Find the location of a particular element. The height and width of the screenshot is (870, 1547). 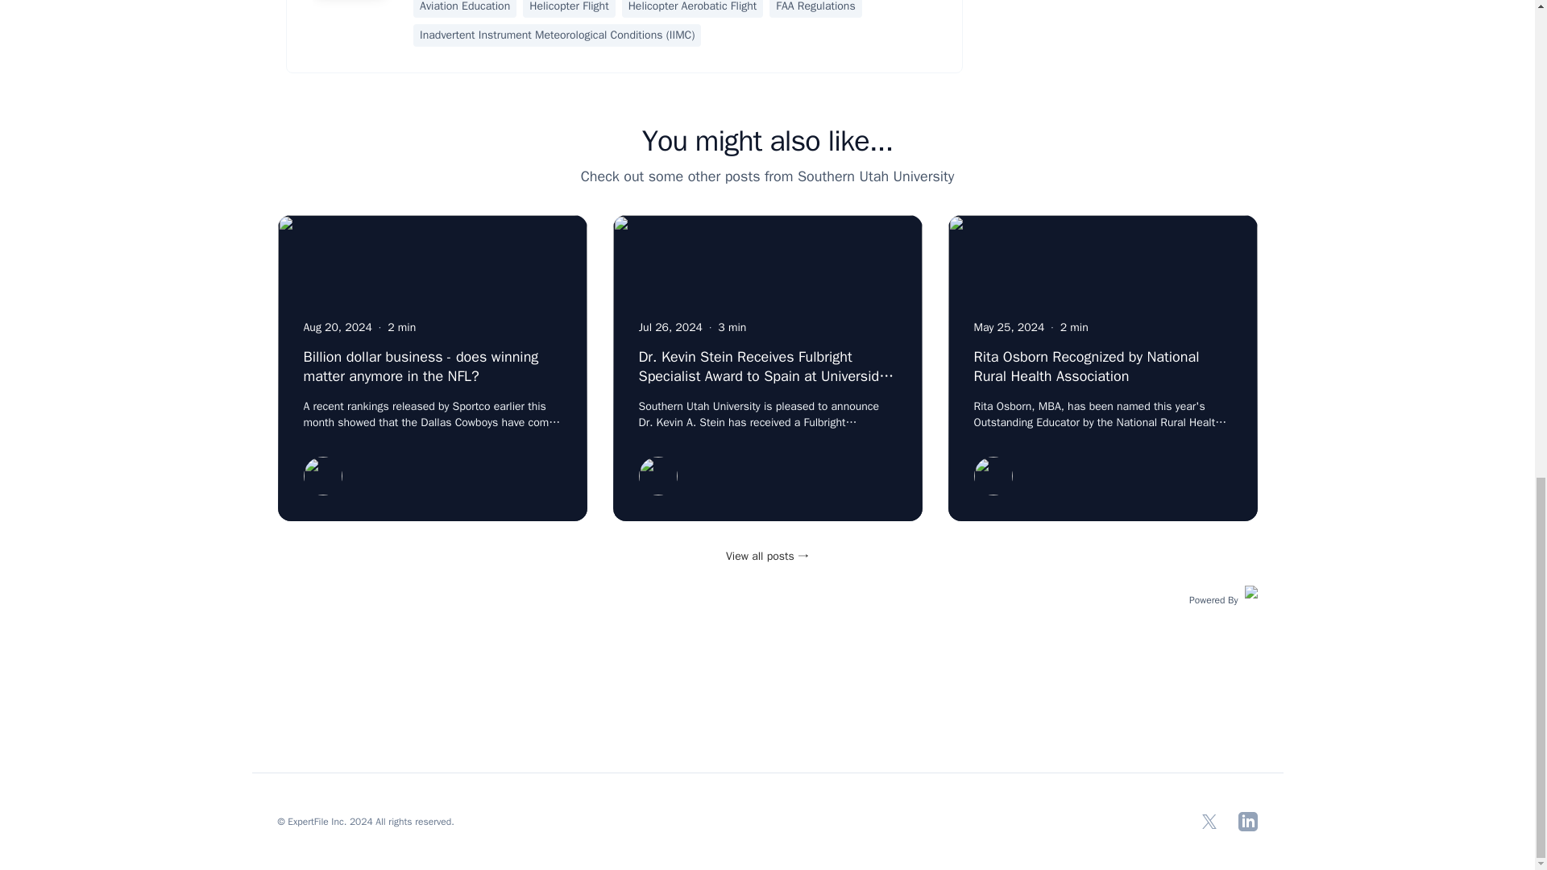

X is located at coordinates (1209, 822).